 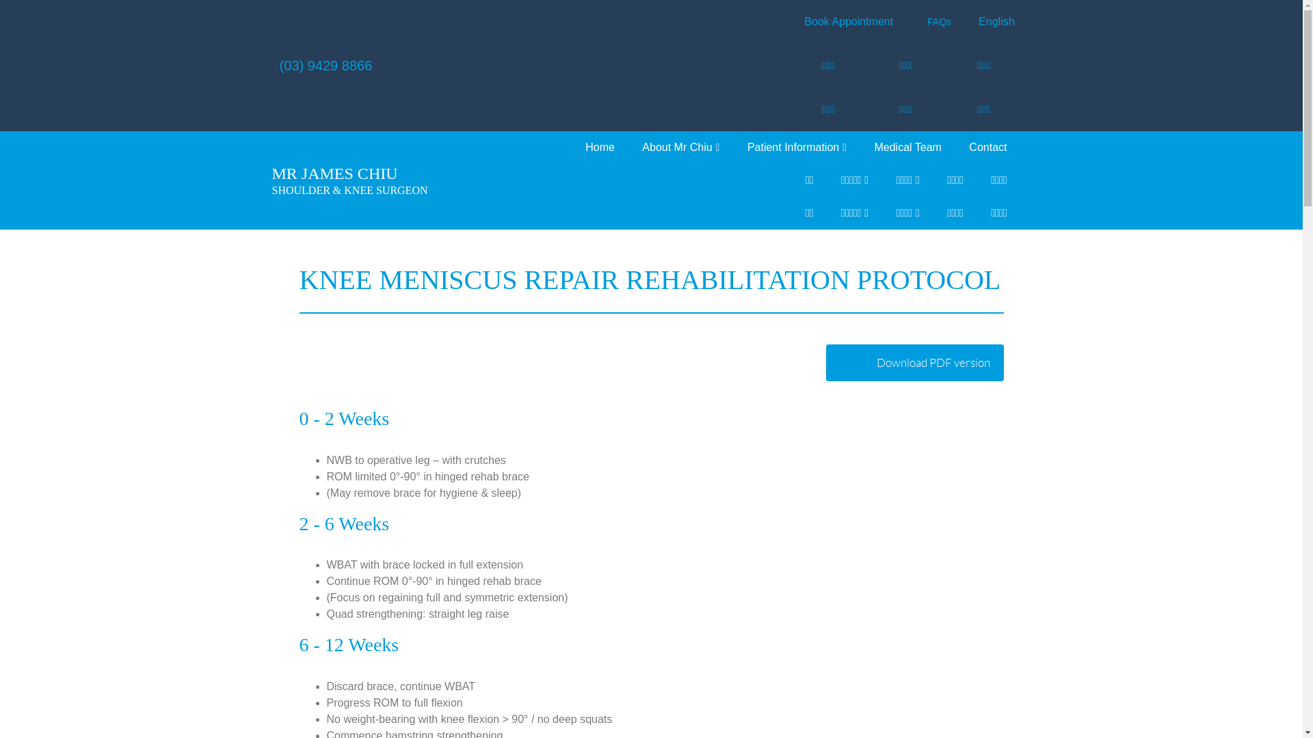 What do you see at coordinates (907, 148) in the screenshot?
I see `Medical Team` at bounding box center [907, 148].